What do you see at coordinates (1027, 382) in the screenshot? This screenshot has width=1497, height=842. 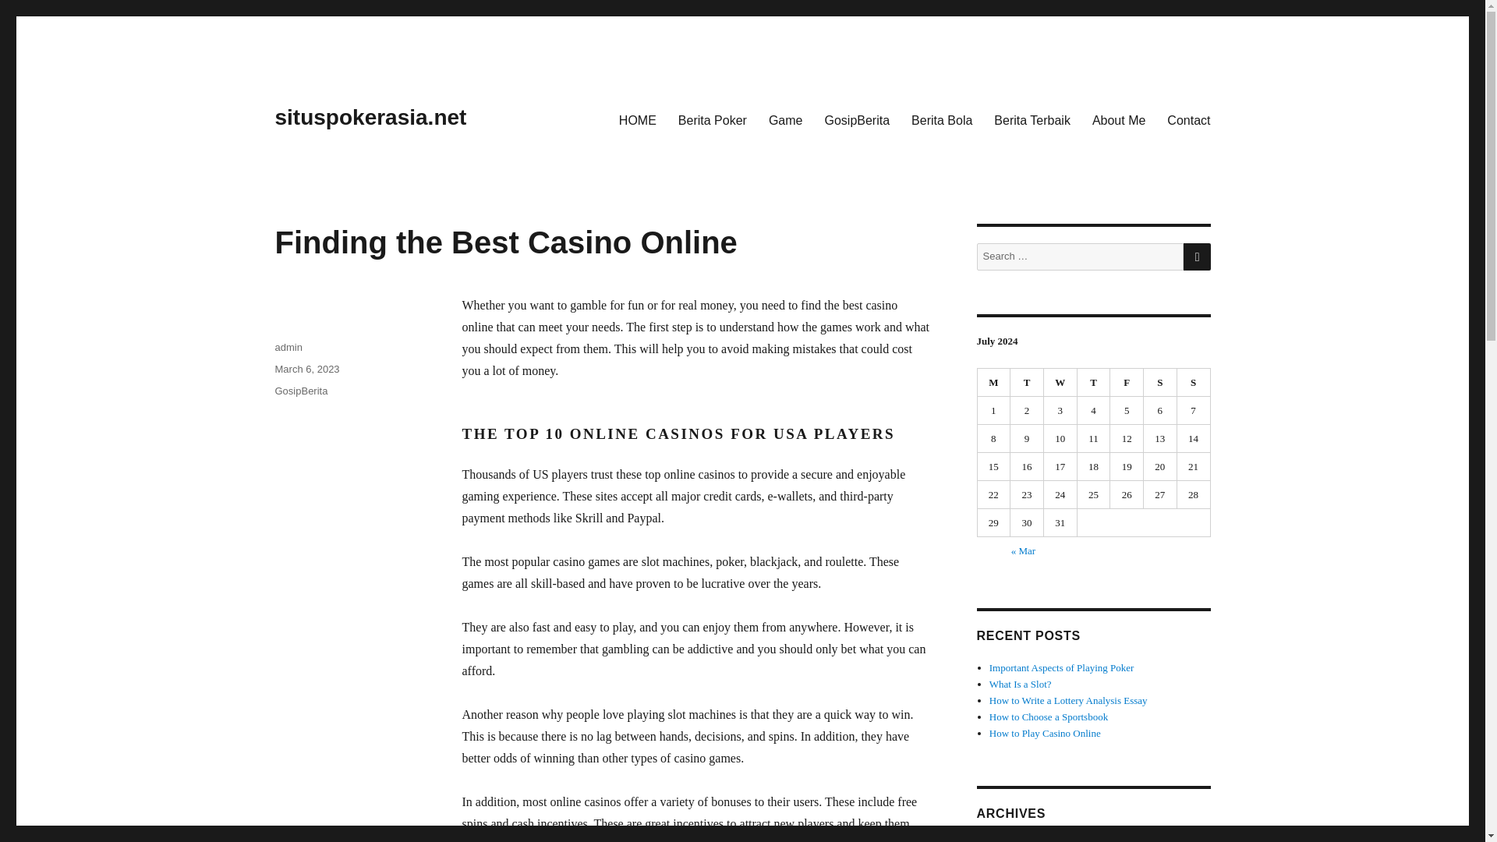 I see `Tuesday` at bounding box center [1027, 382].